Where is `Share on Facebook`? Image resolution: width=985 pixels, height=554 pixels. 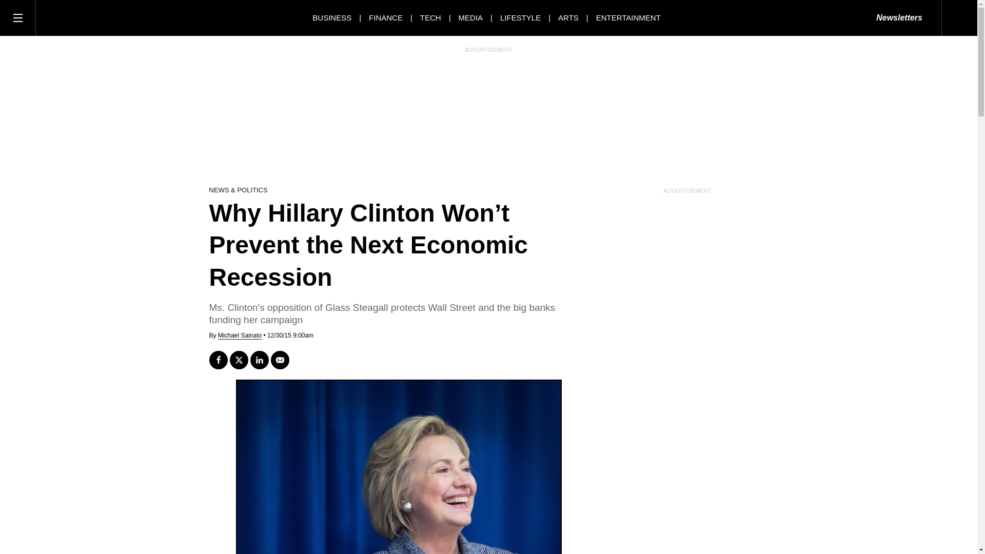 Share on Facebook is located at coordinates (218, 360).